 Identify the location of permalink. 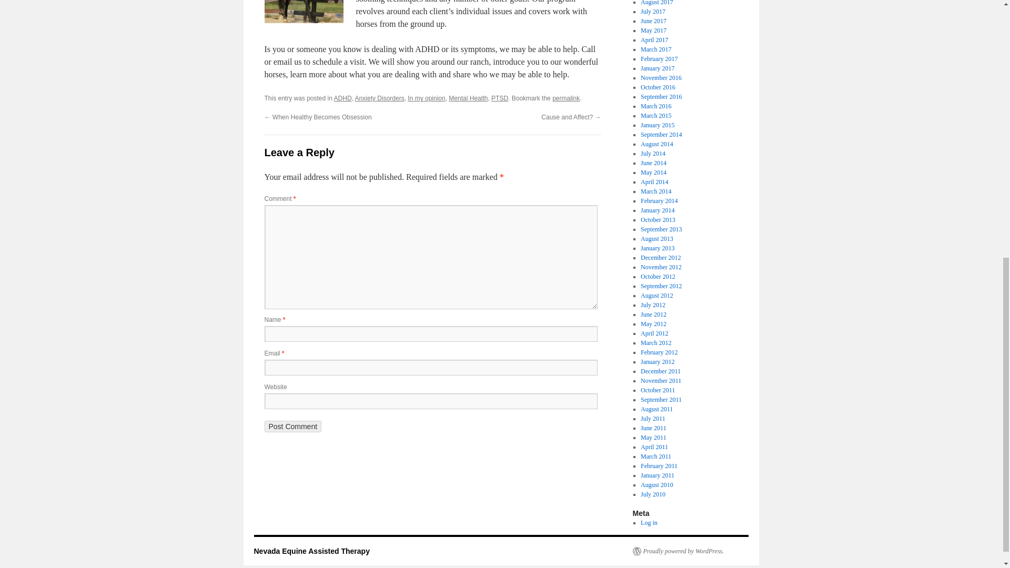
(566, 98).